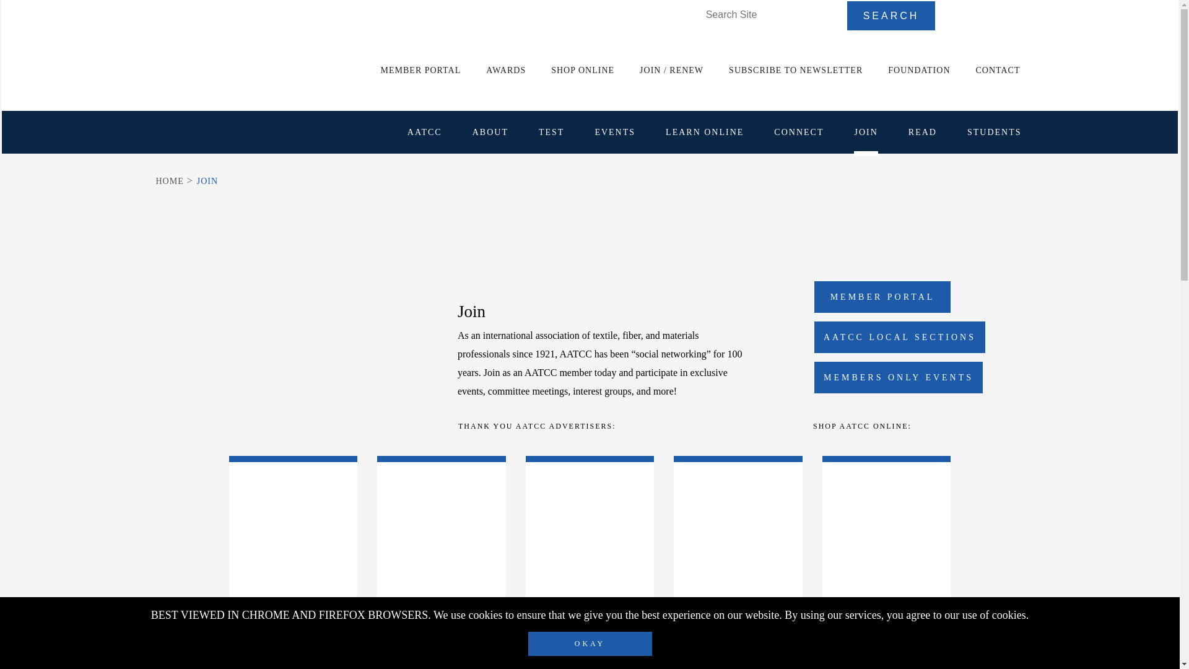 Image resolution: width=1189 pixels, height=669 pixels. Describe the element at coordinates (551, 131) in the screenshot. I see `TEST` at that location.